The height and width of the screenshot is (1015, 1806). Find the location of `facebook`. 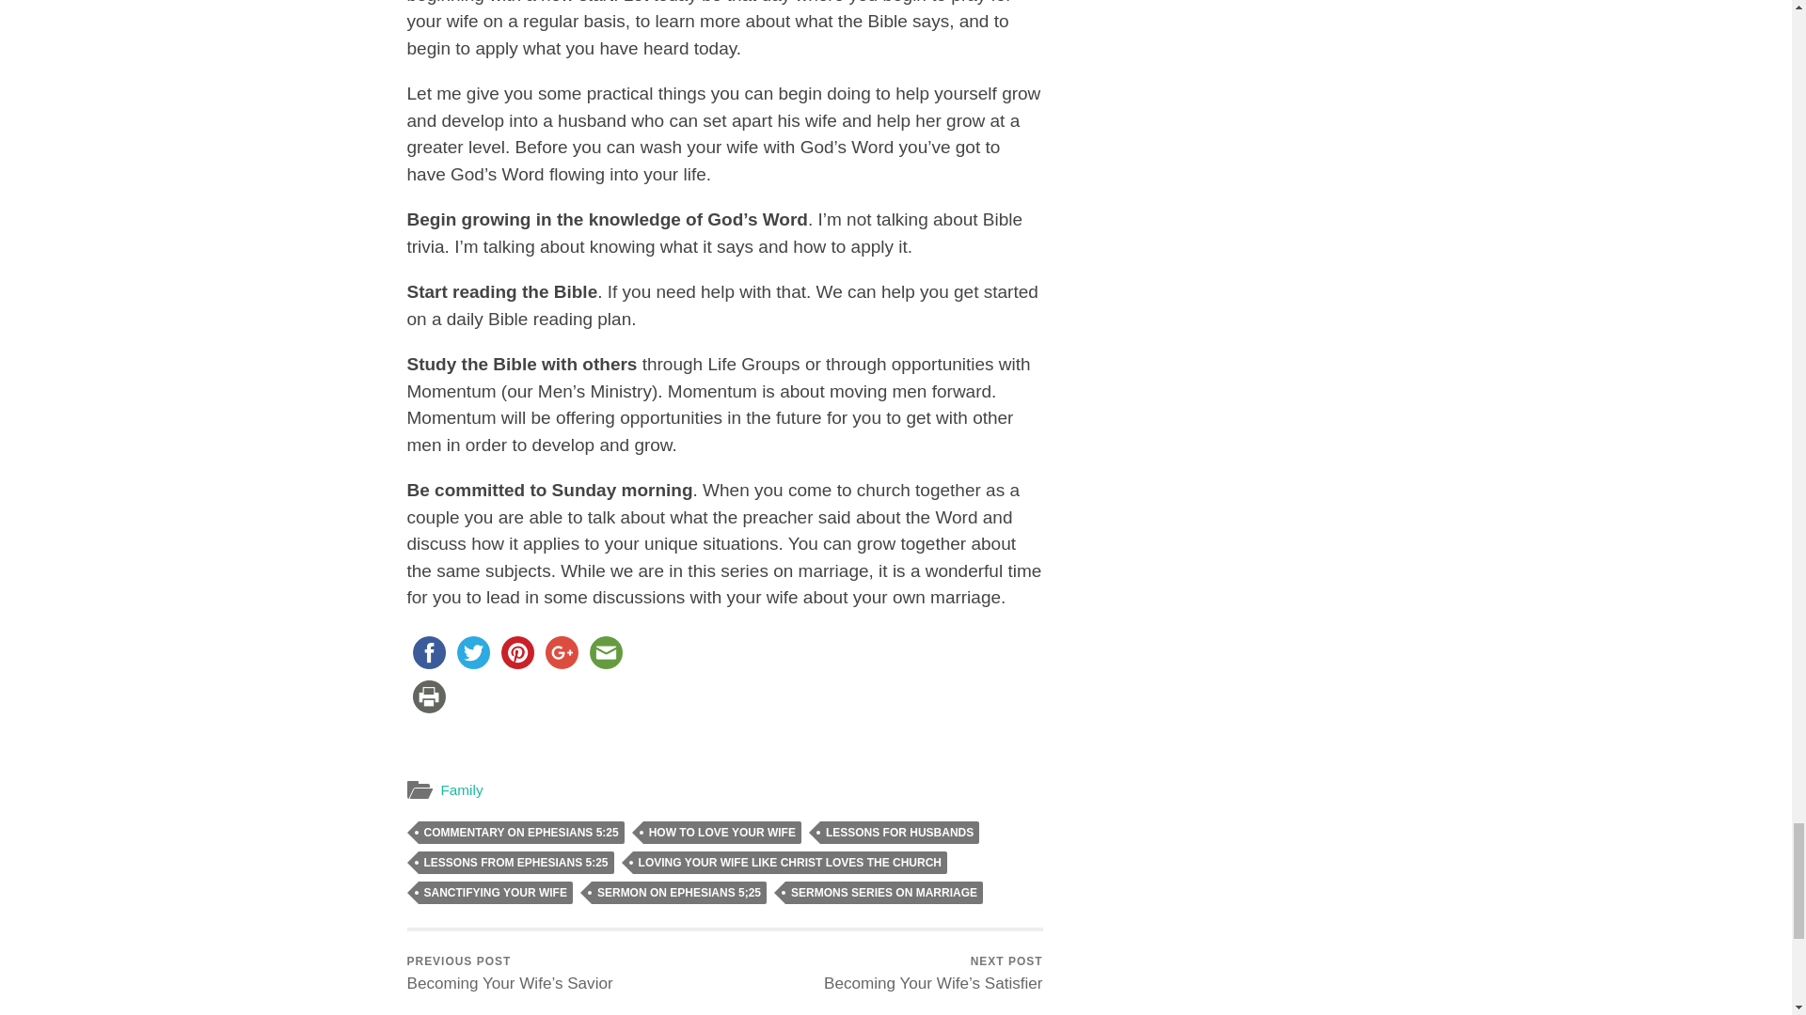

facebook is located at coordinates (428, 652).